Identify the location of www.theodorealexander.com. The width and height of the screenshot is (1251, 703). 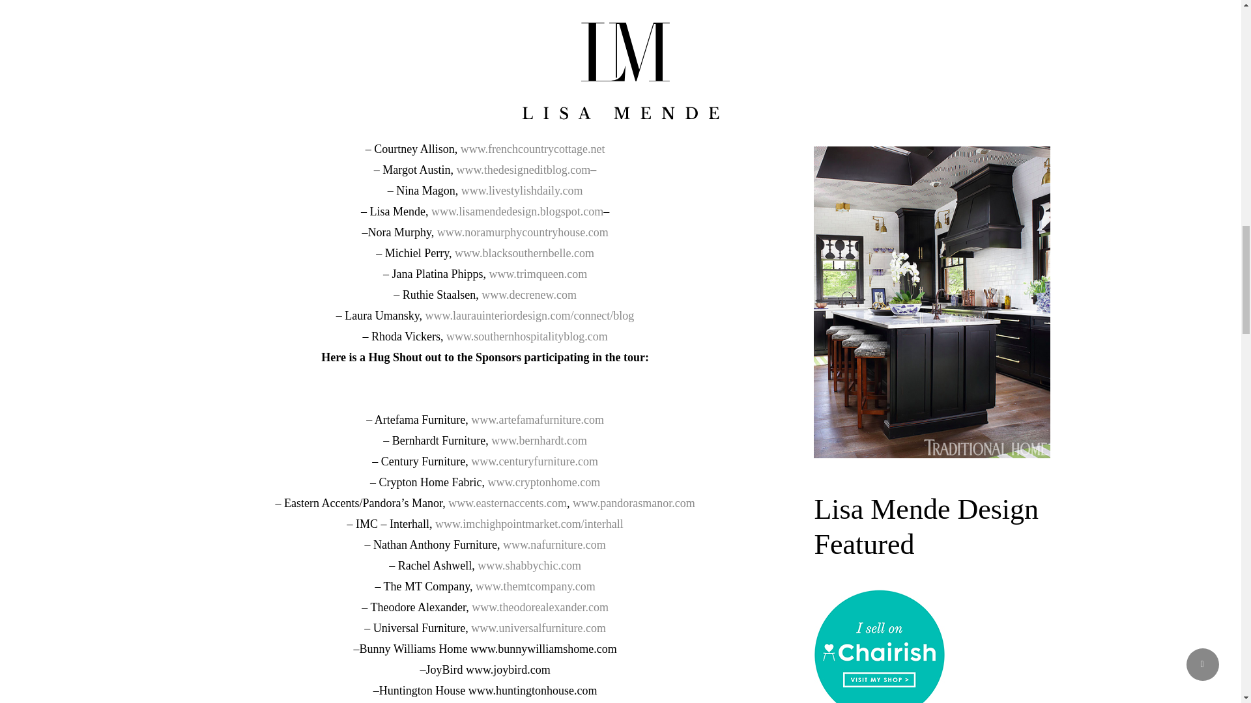
(539, 607).